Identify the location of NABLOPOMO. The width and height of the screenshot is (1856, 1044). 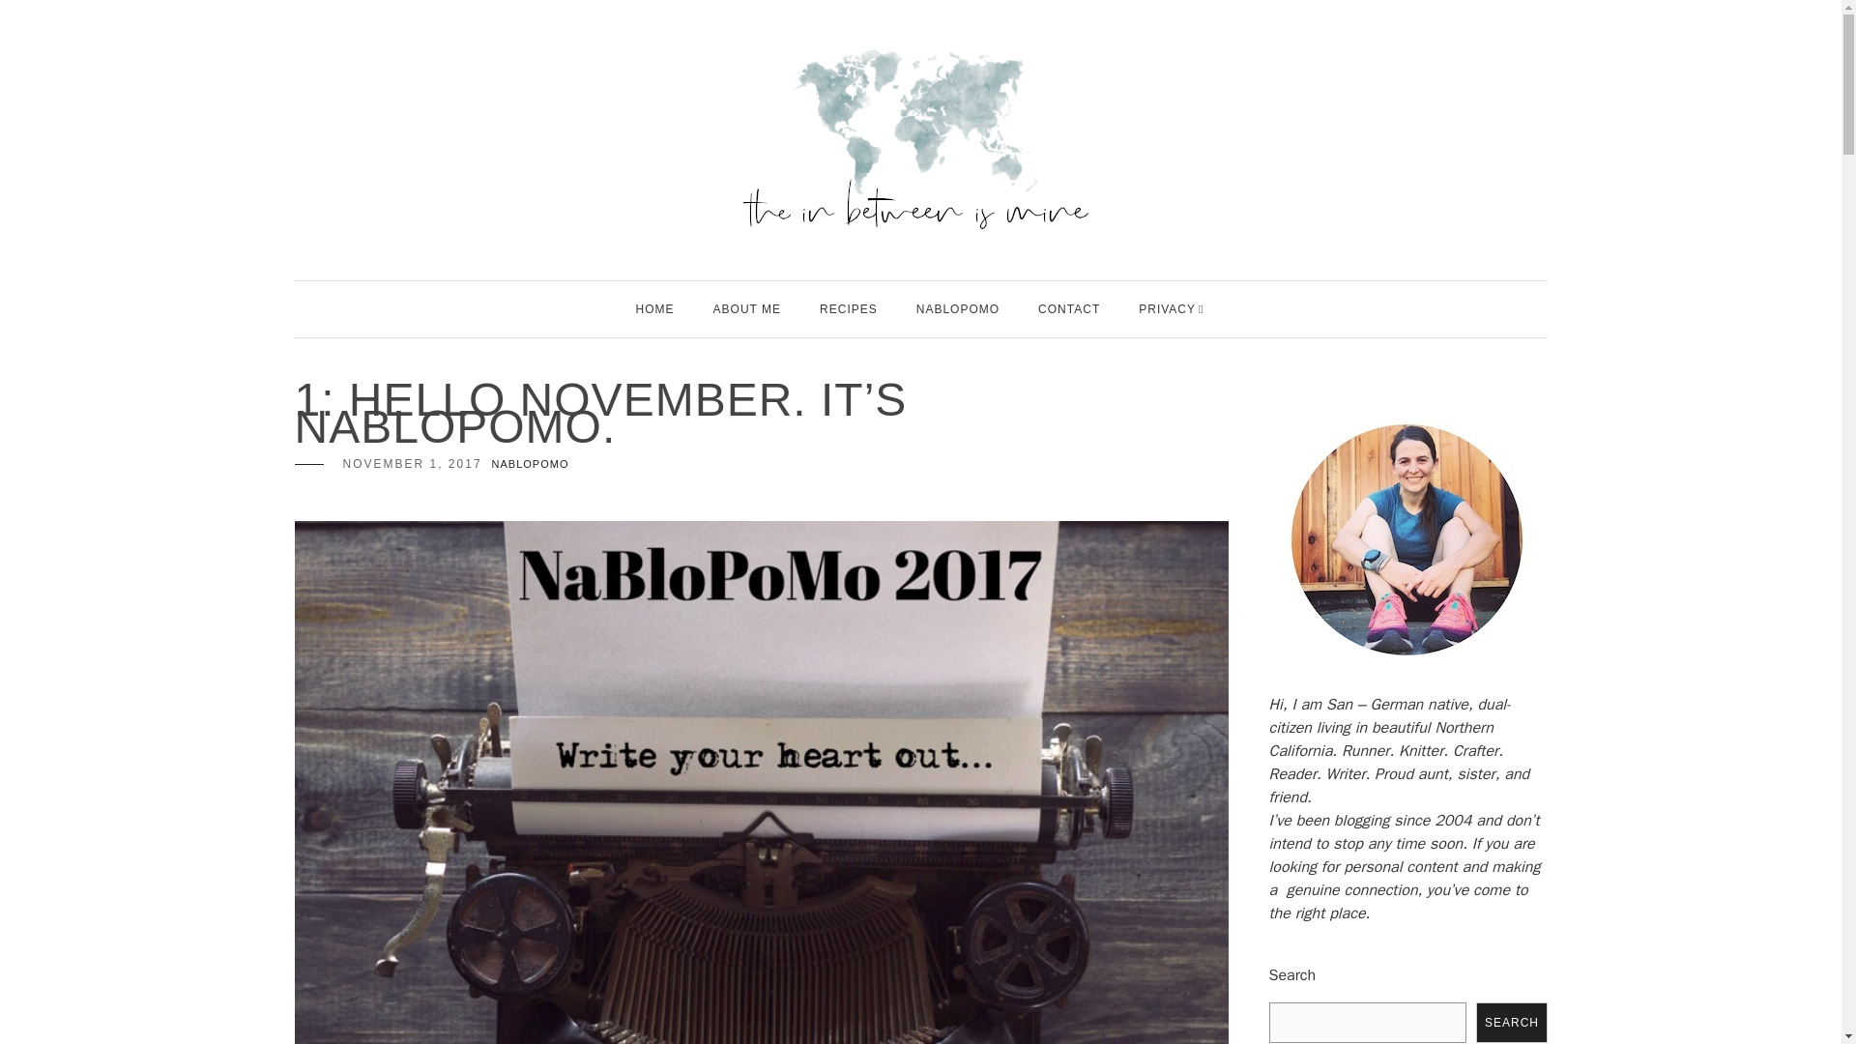
(530, 464).